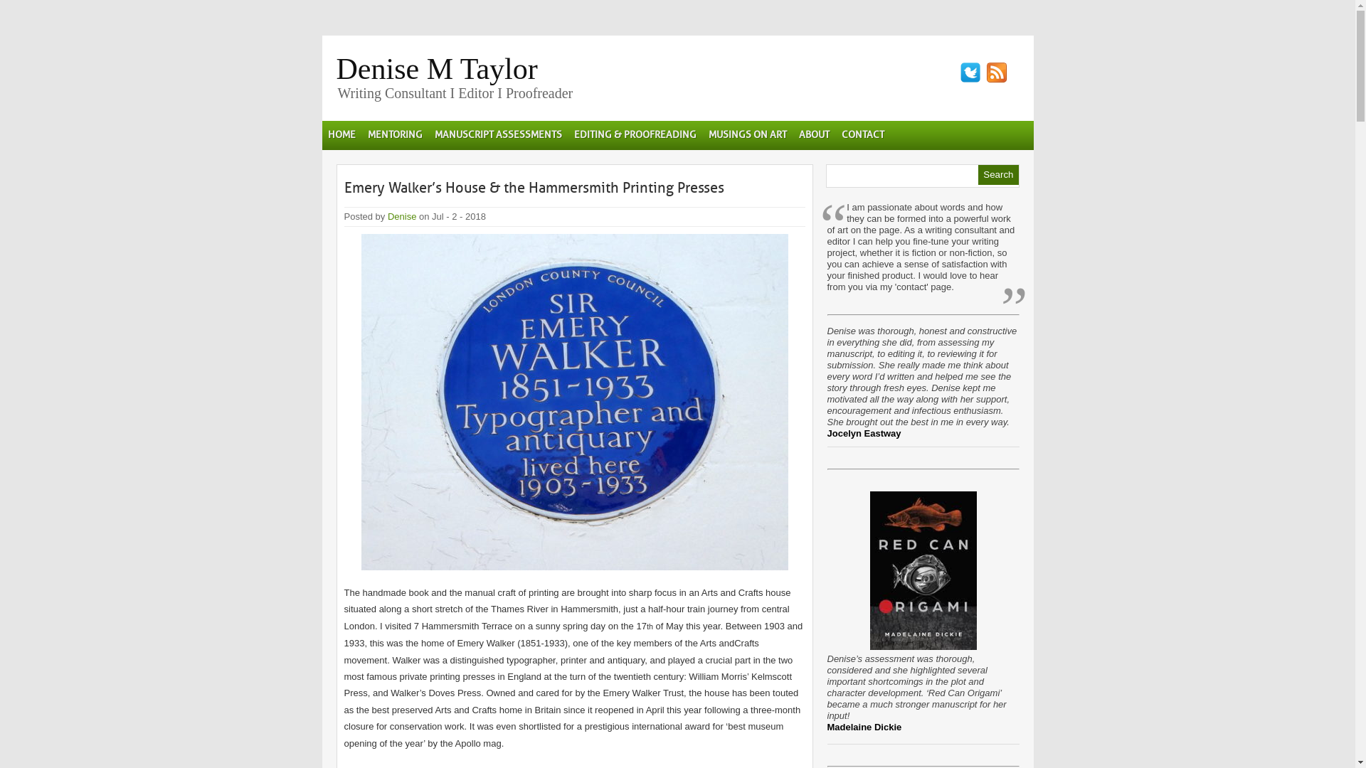 Image resolution: width=1366 pixels, height=768 pixels. I want to click on MENTORING, so click(394, 135).